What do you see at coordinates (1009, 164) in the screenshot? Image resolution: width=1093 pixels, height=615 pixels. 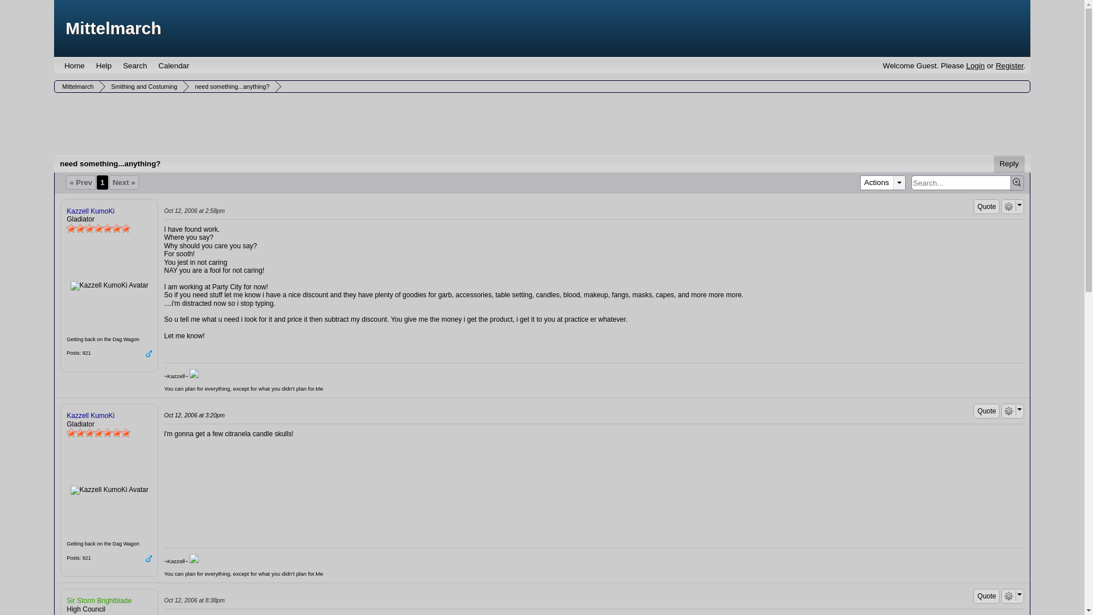 I see `Reply` at bounding box center [1009, 164].